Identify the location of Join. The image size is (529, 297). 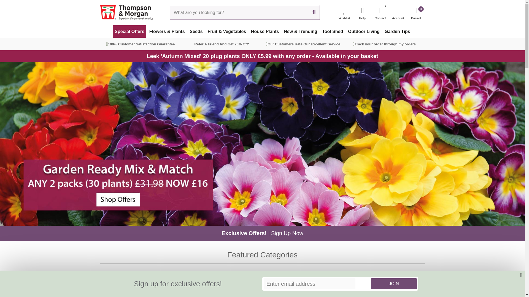
(393, 284).